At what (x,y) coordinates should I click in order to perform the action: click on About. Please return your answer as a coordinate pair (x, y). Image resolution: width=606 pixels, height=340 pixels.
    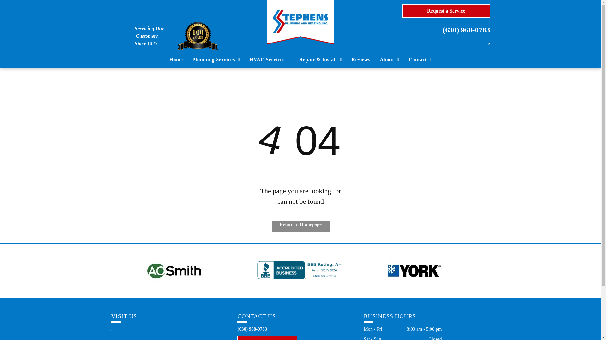
    Looking at the image, I should click on (389, 60).